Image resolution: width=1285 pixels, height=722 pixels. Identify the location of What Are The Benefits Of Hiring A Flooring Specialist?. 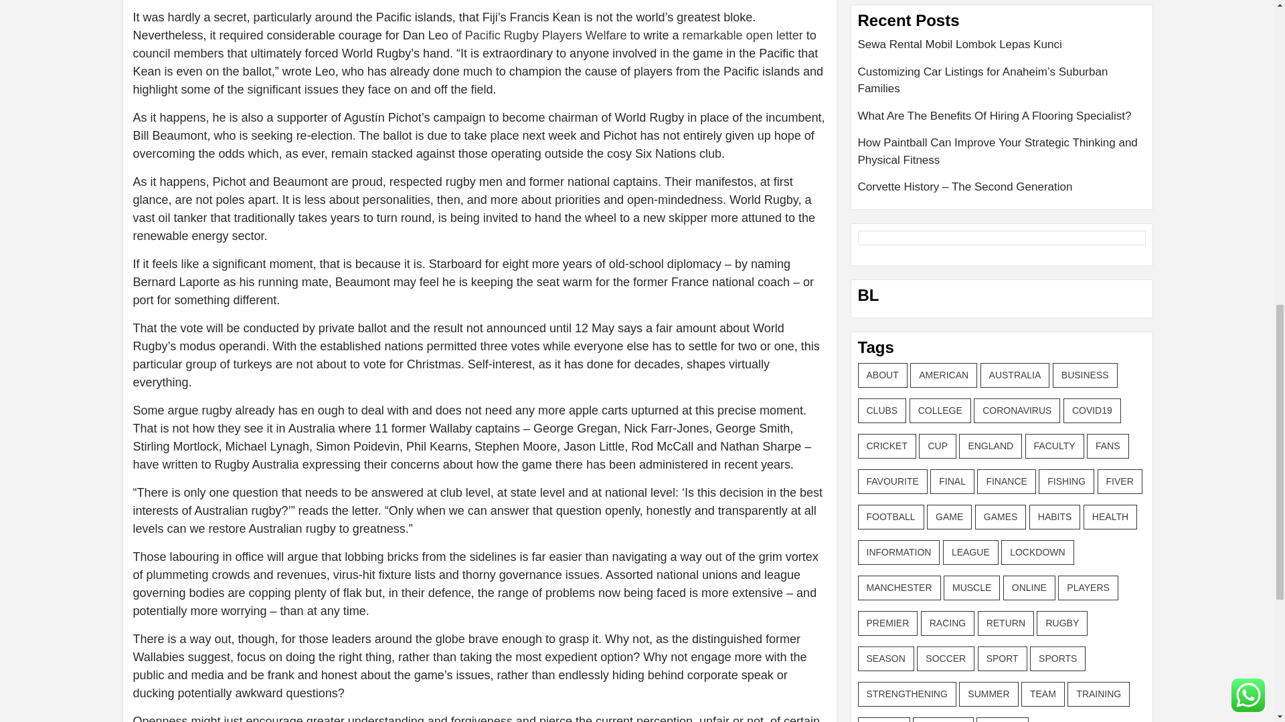
(1002, 120).